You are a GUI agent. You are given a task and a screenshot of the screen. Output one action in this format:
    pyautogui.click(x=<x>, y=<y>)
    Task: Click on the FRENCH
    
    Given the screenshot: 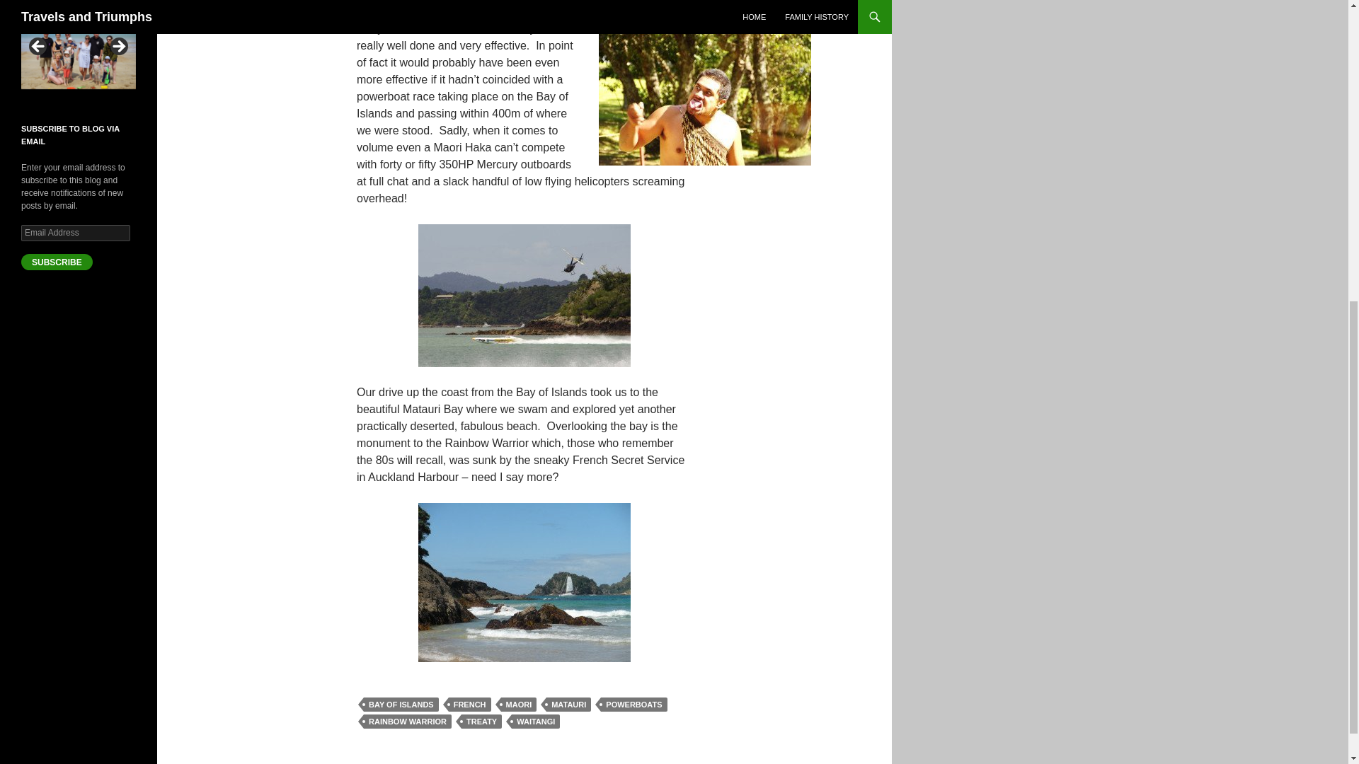 What is the action you would take?
    pyautogui.click(x=469, y=705)
    